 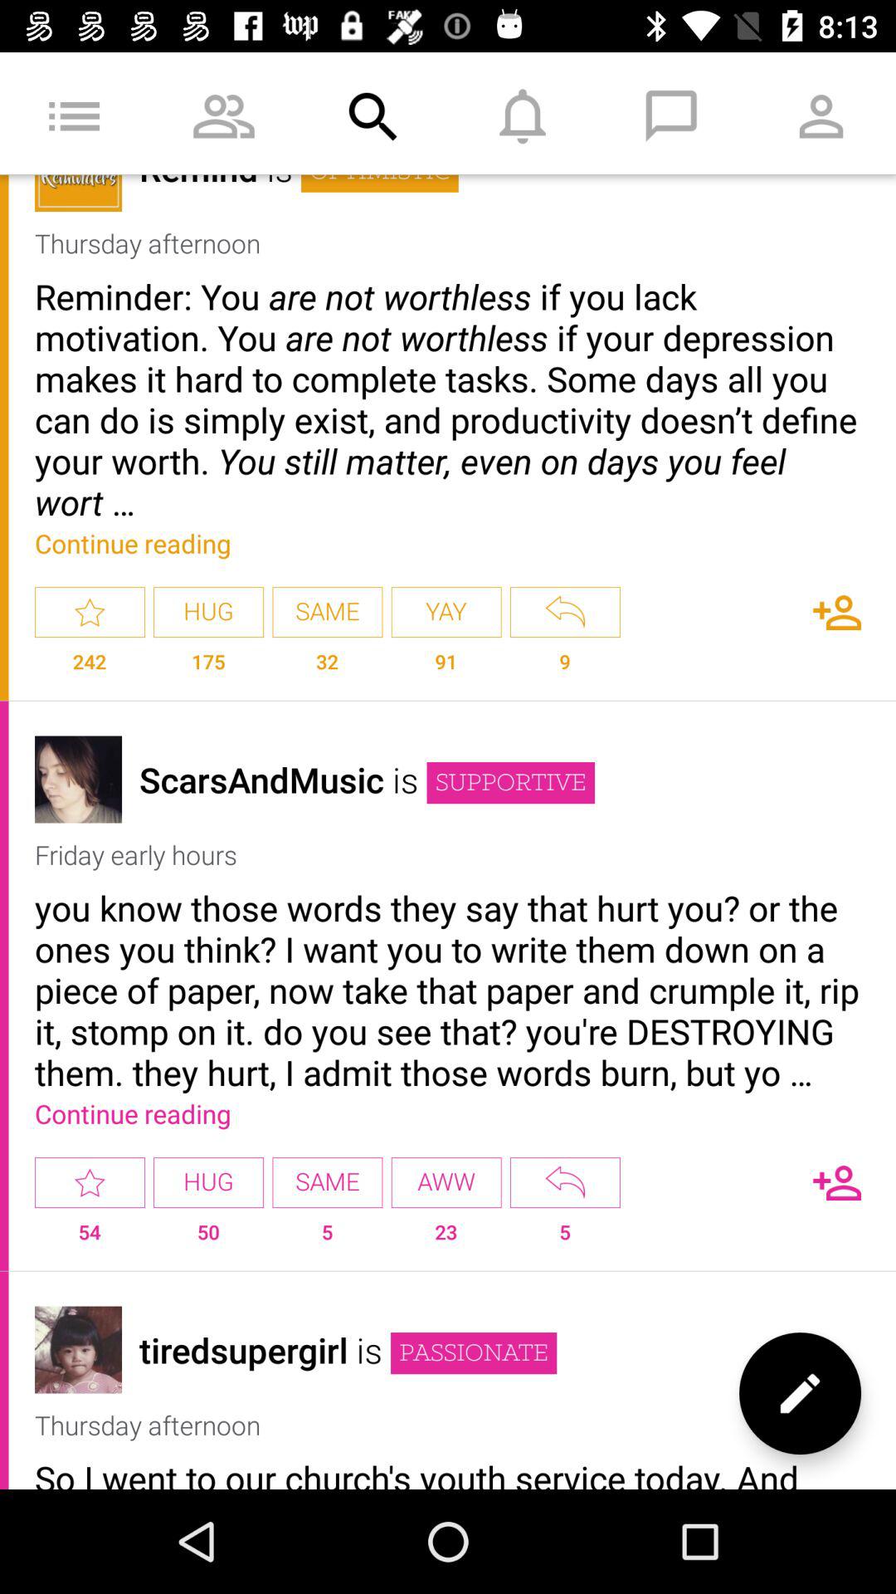 What do you see at coordinates (208, 1239) in the screenshot?
I see `turn off the item to the left of same icon` at bounding box center [208, 1239].